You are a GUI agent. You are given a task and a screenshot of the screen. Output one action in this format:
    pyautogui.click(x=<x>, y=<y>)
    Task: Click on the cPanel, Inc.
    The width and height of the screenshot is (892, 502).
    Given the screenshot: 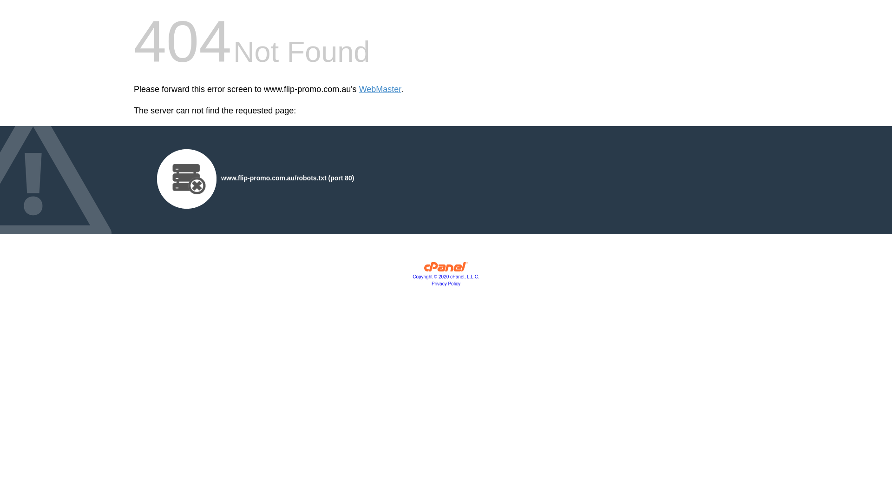 What is the action you would take?
    pyautogui.click(x=446, y=269)
    